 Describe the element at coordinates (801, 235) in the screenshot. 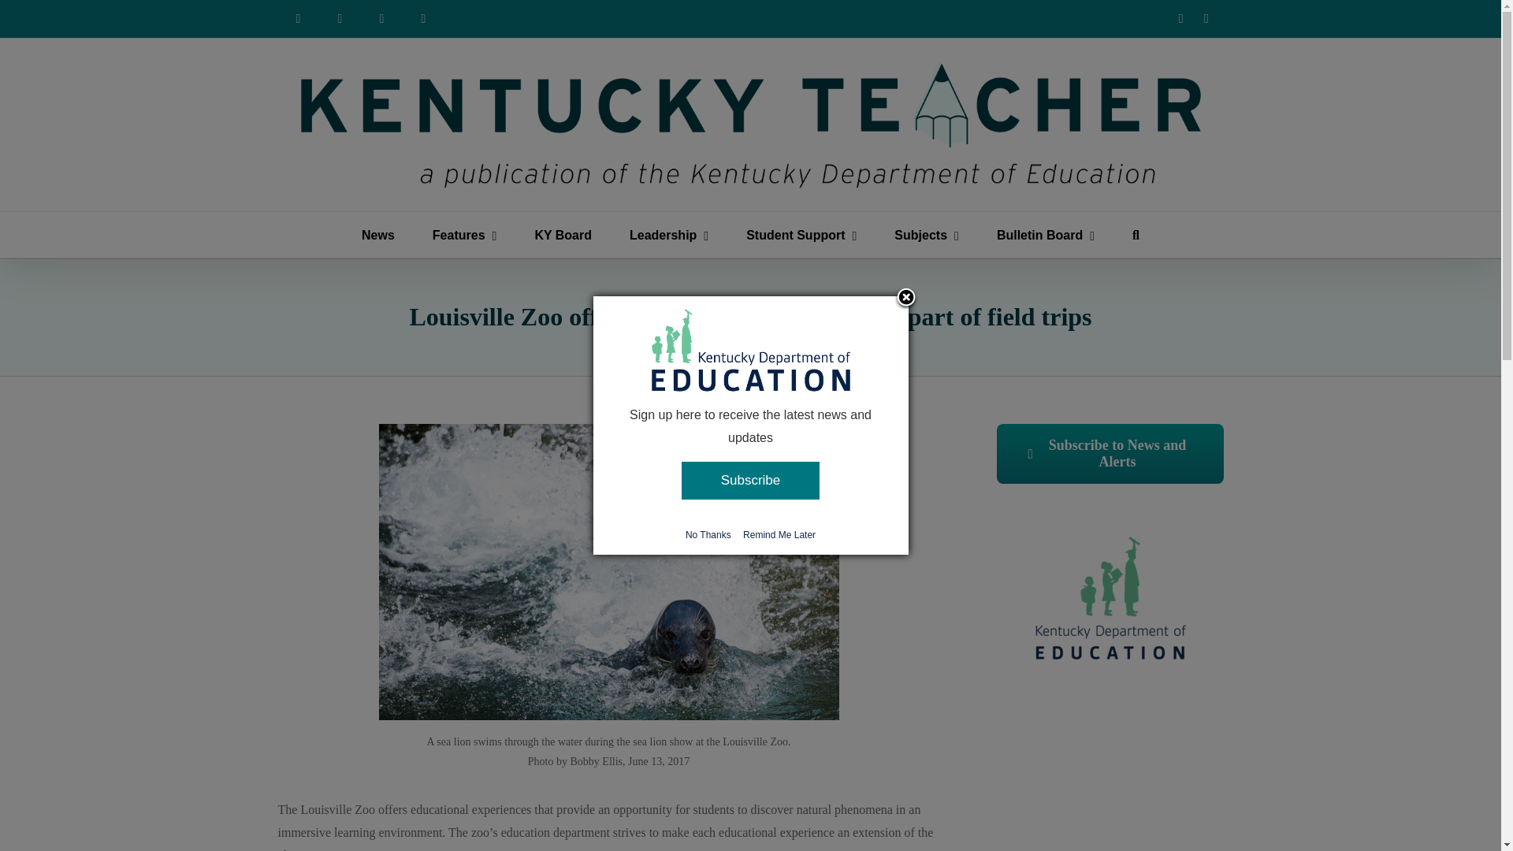

I see `Student Support` at that location.